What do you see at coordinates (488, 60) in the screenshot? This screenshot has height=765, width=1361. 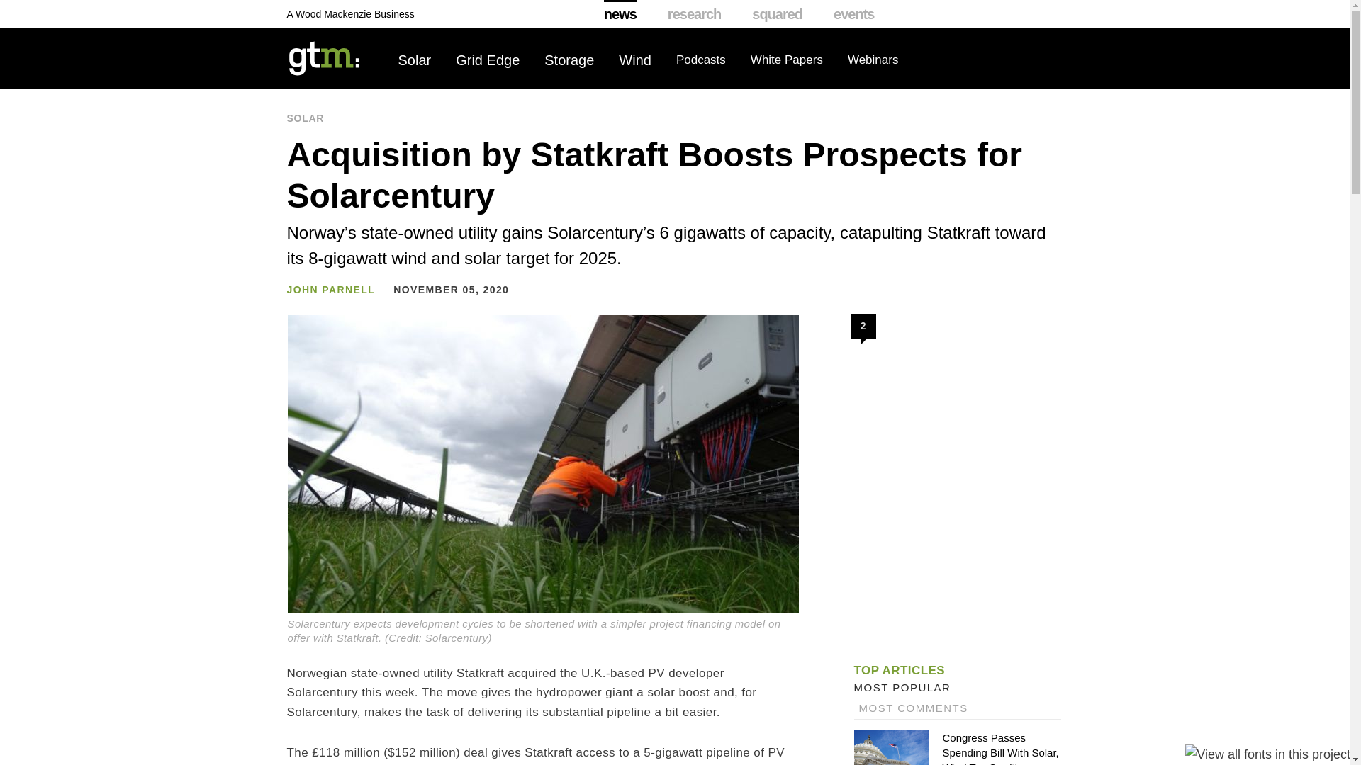 I see `Grid Edge` at bounding box center [488, 60].